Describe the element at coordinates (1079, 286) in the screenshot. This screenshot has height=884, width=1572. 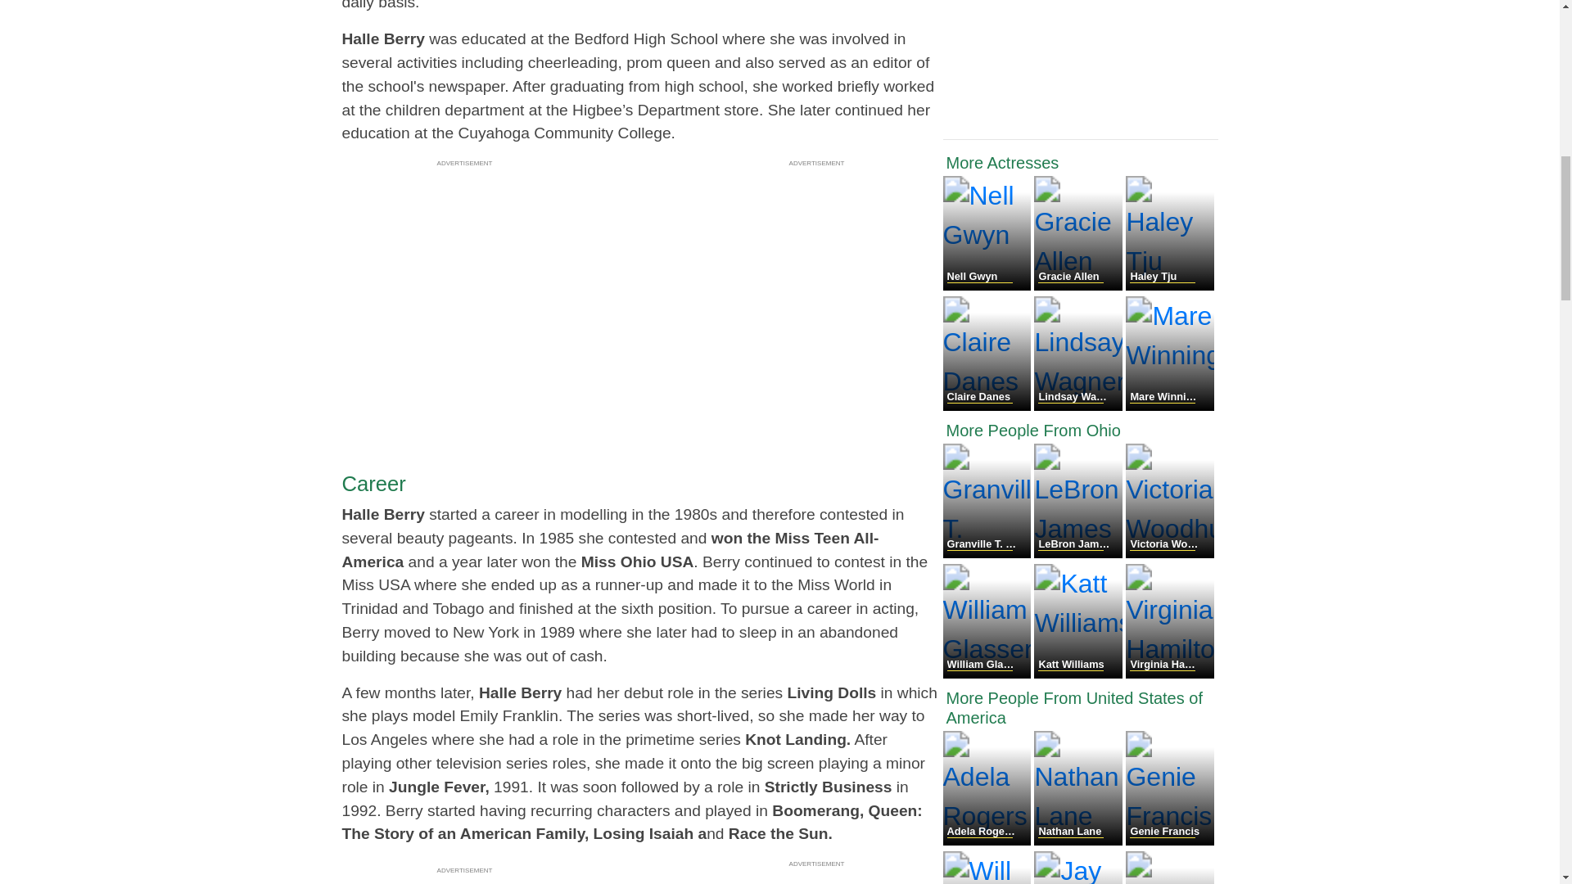
I see `Gracie Allen` at that location.